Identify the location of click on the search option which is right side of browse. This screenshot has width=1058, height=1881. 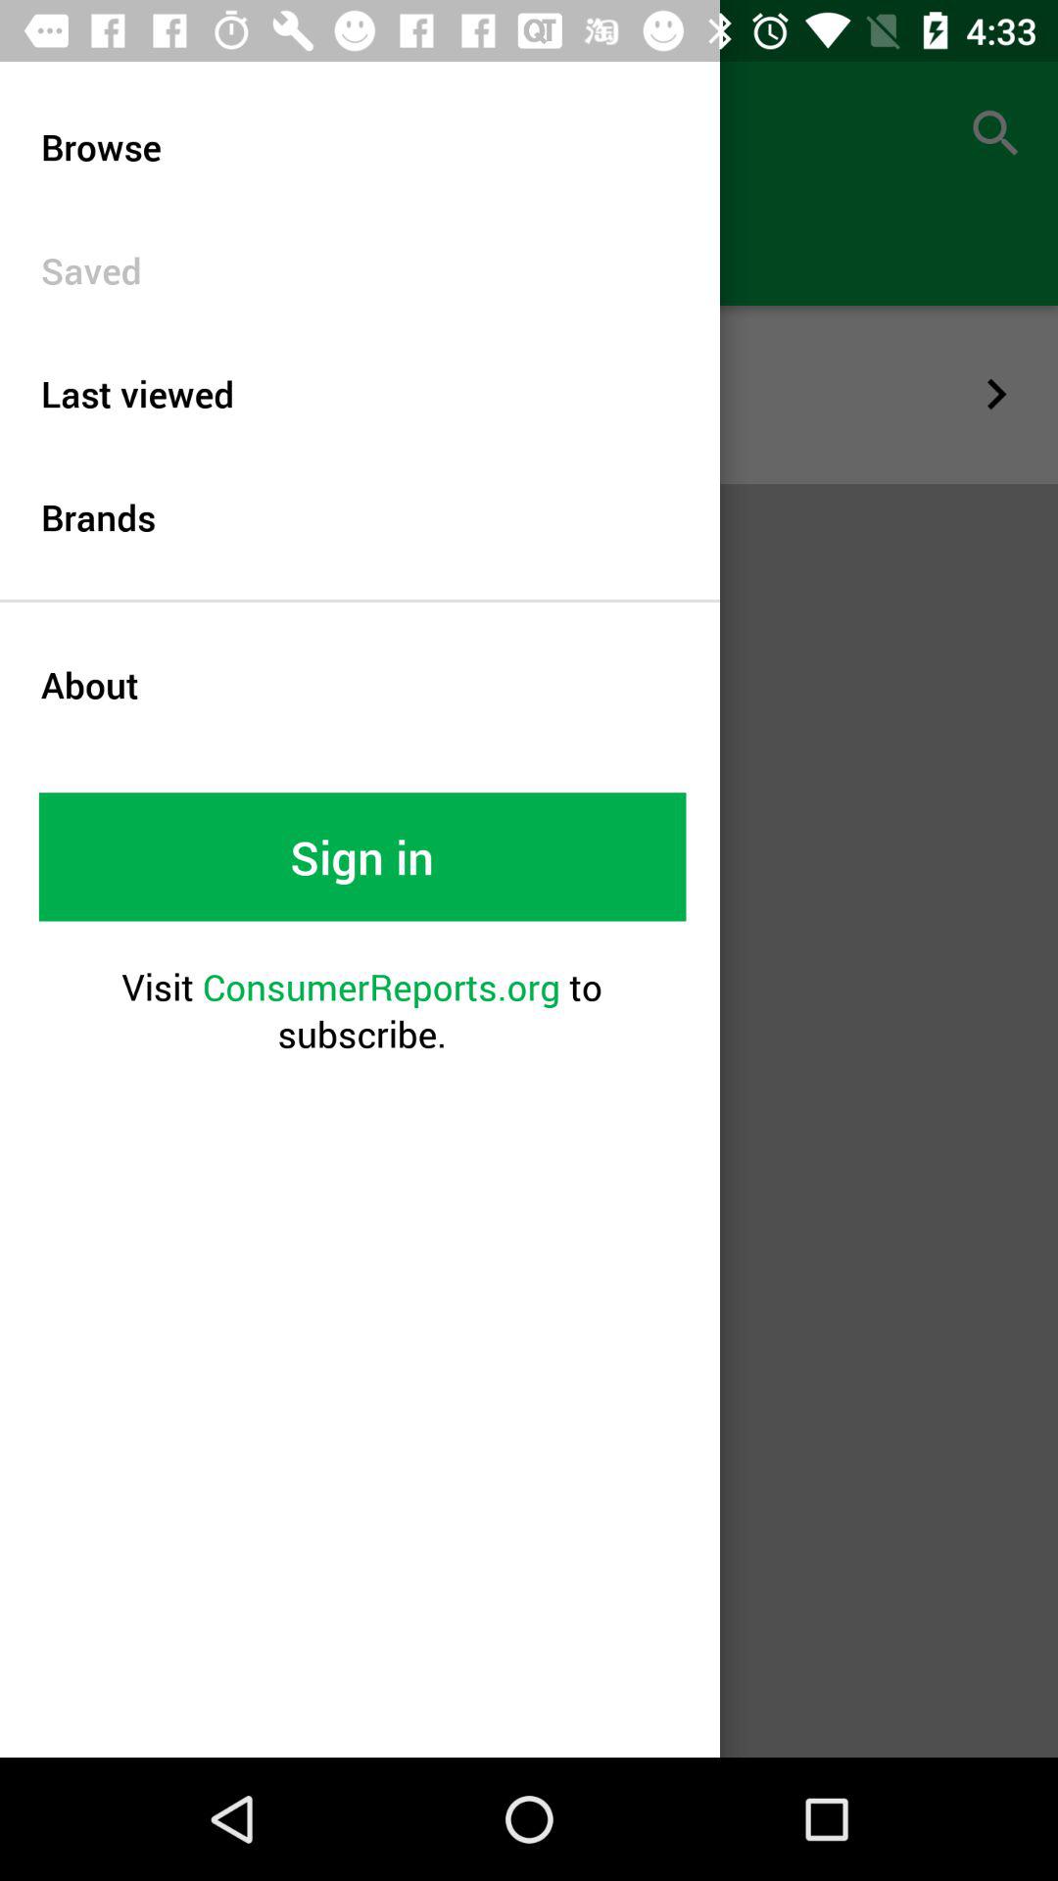
(995, 133).